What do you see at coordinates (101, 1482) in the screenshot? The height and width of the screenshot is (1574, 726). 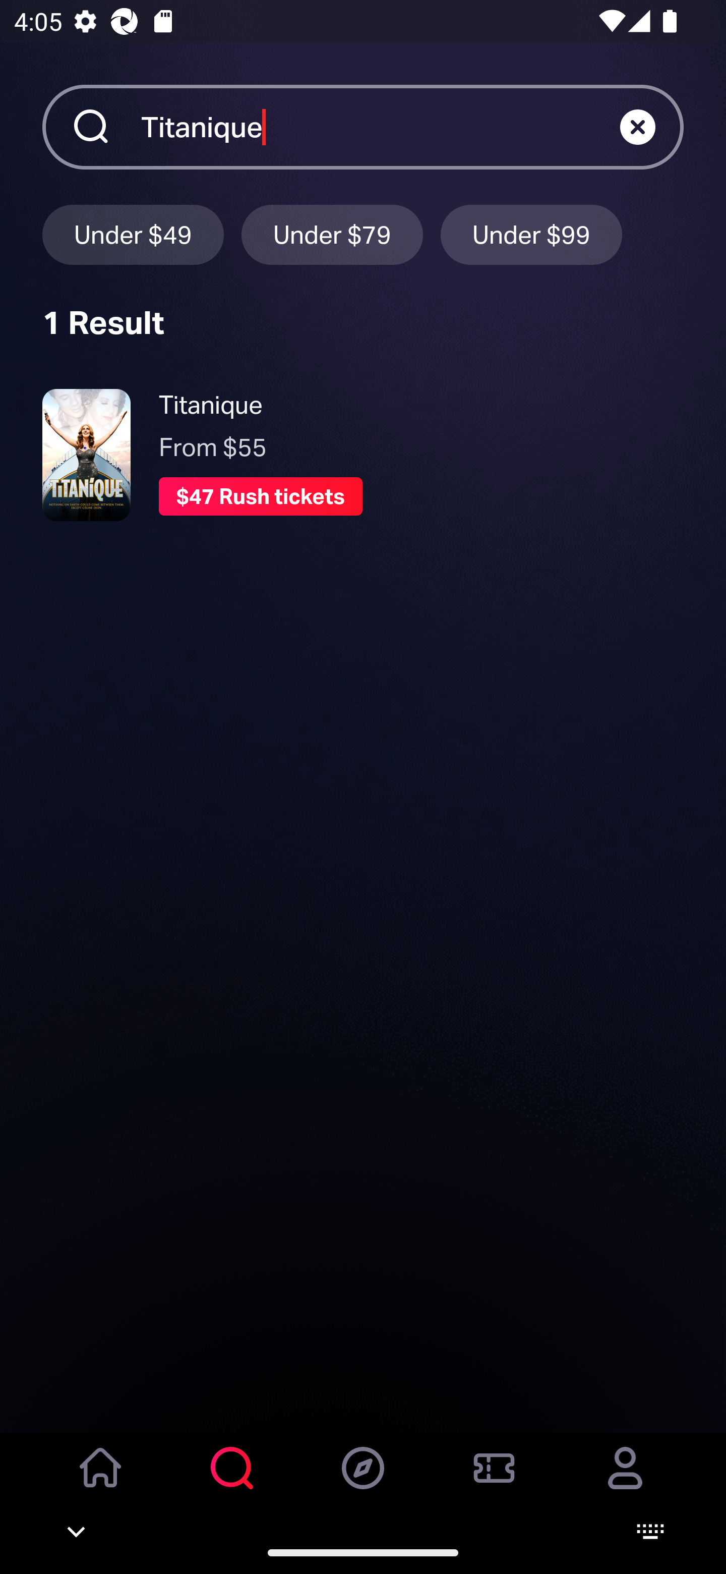 I see `Home` at bounding box center [101, 1482].